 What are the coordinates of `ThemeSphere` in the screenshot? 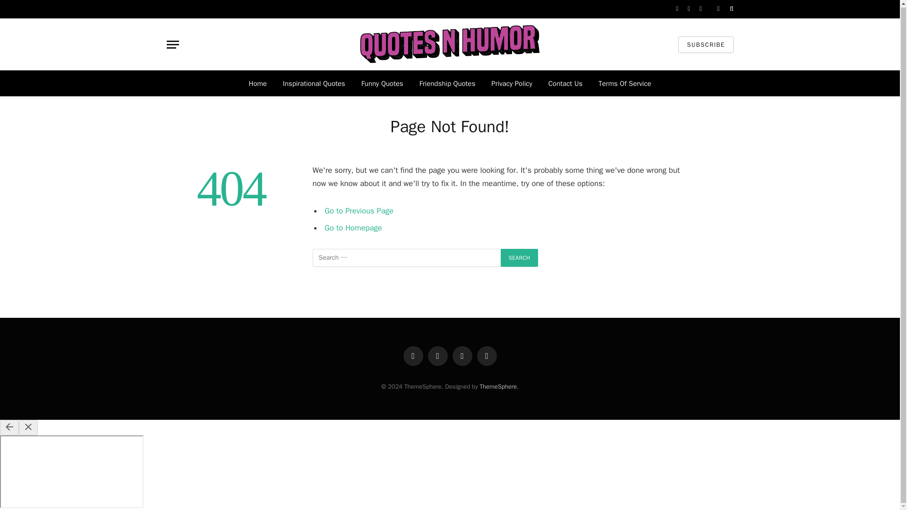 It's located at (498, 386).